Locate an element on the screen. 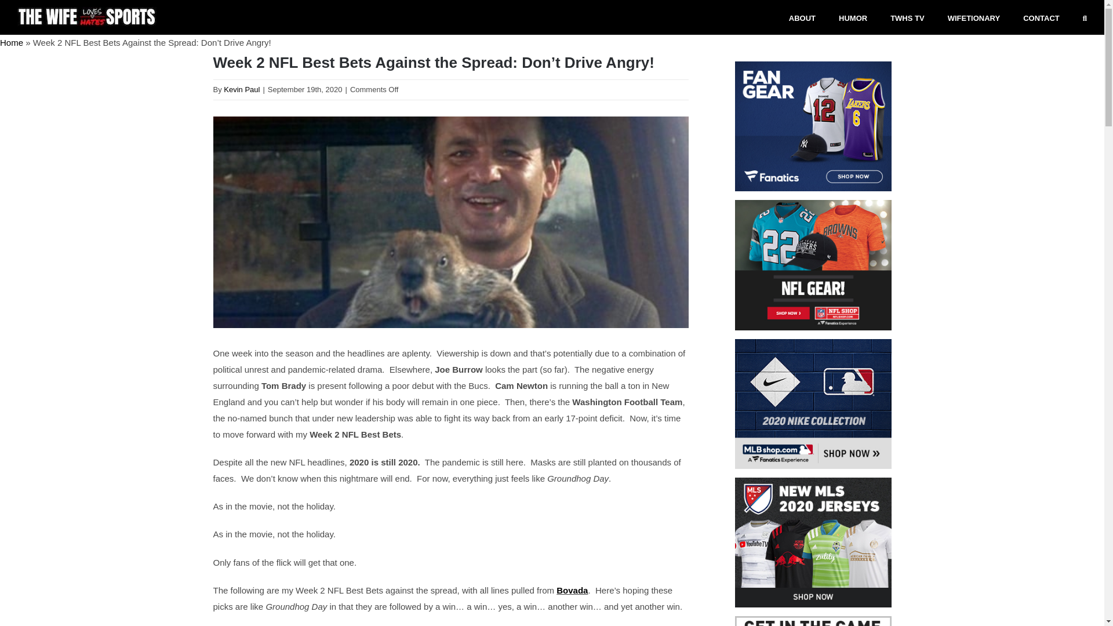 The width and height of the screenshot is (1113, 626). Kevin Paul is located at coordinates (241, 89).